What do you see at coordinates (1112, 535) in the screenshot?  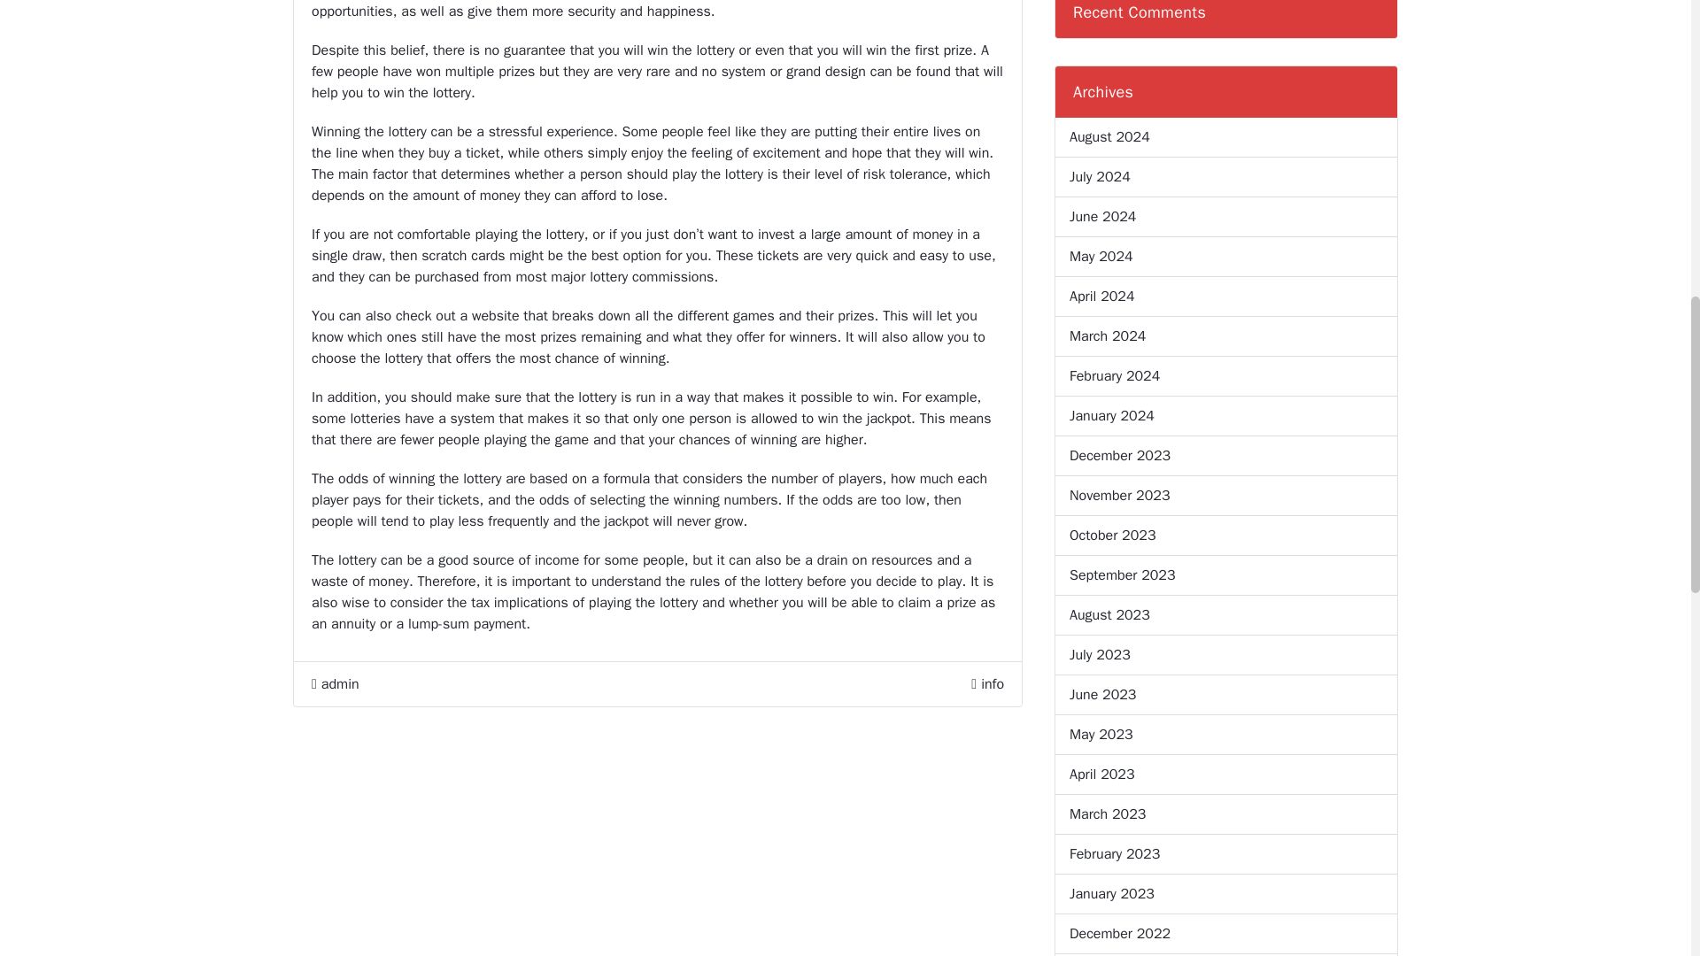 I see `October 2023` at bounding box center [1112, 535].